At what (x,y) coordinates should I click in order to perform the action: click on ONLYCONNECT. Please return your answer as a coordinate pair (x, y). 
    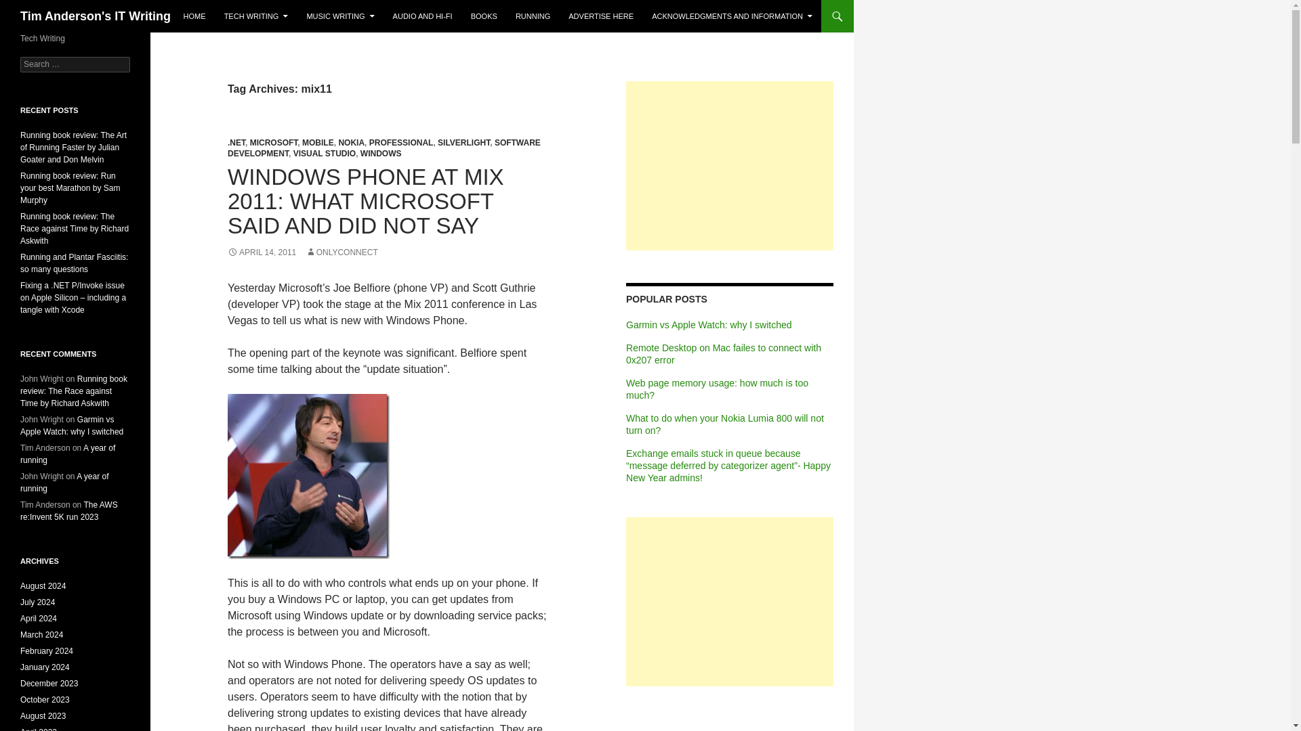
    Looking at the image, I should click on (342, 252).